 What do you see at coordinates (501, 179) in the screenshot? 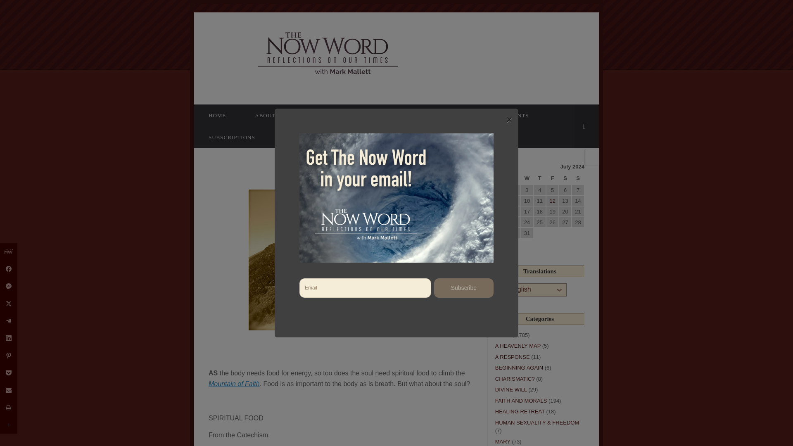
I see `Monday` at bounding box center [501, 179].